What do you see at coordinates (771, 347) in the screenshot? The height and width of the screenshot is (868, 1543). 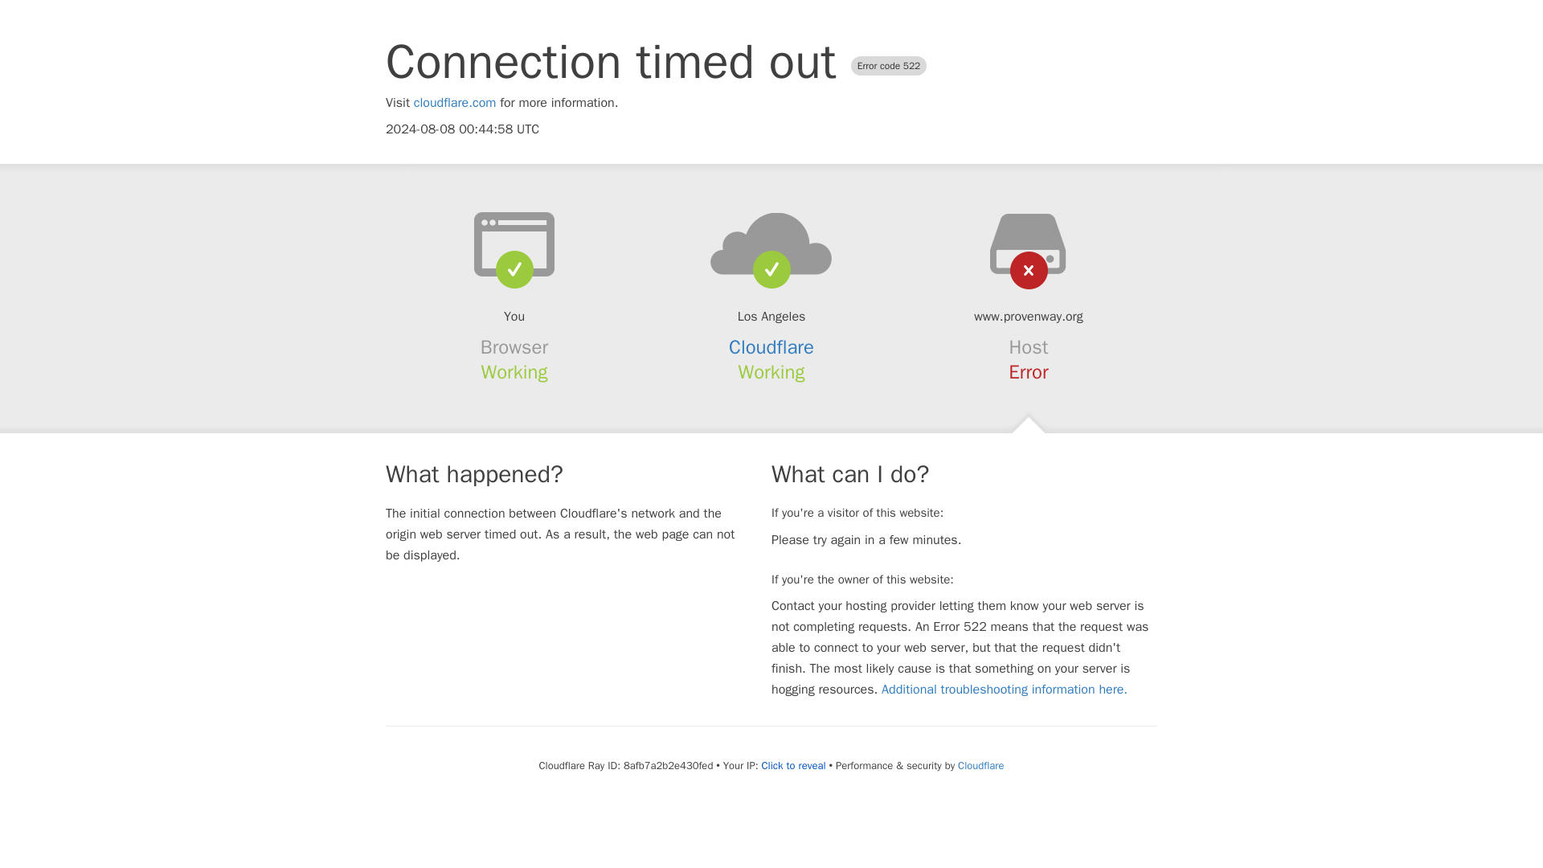 I see `Cloudflare` at bounding box center [771, 347].